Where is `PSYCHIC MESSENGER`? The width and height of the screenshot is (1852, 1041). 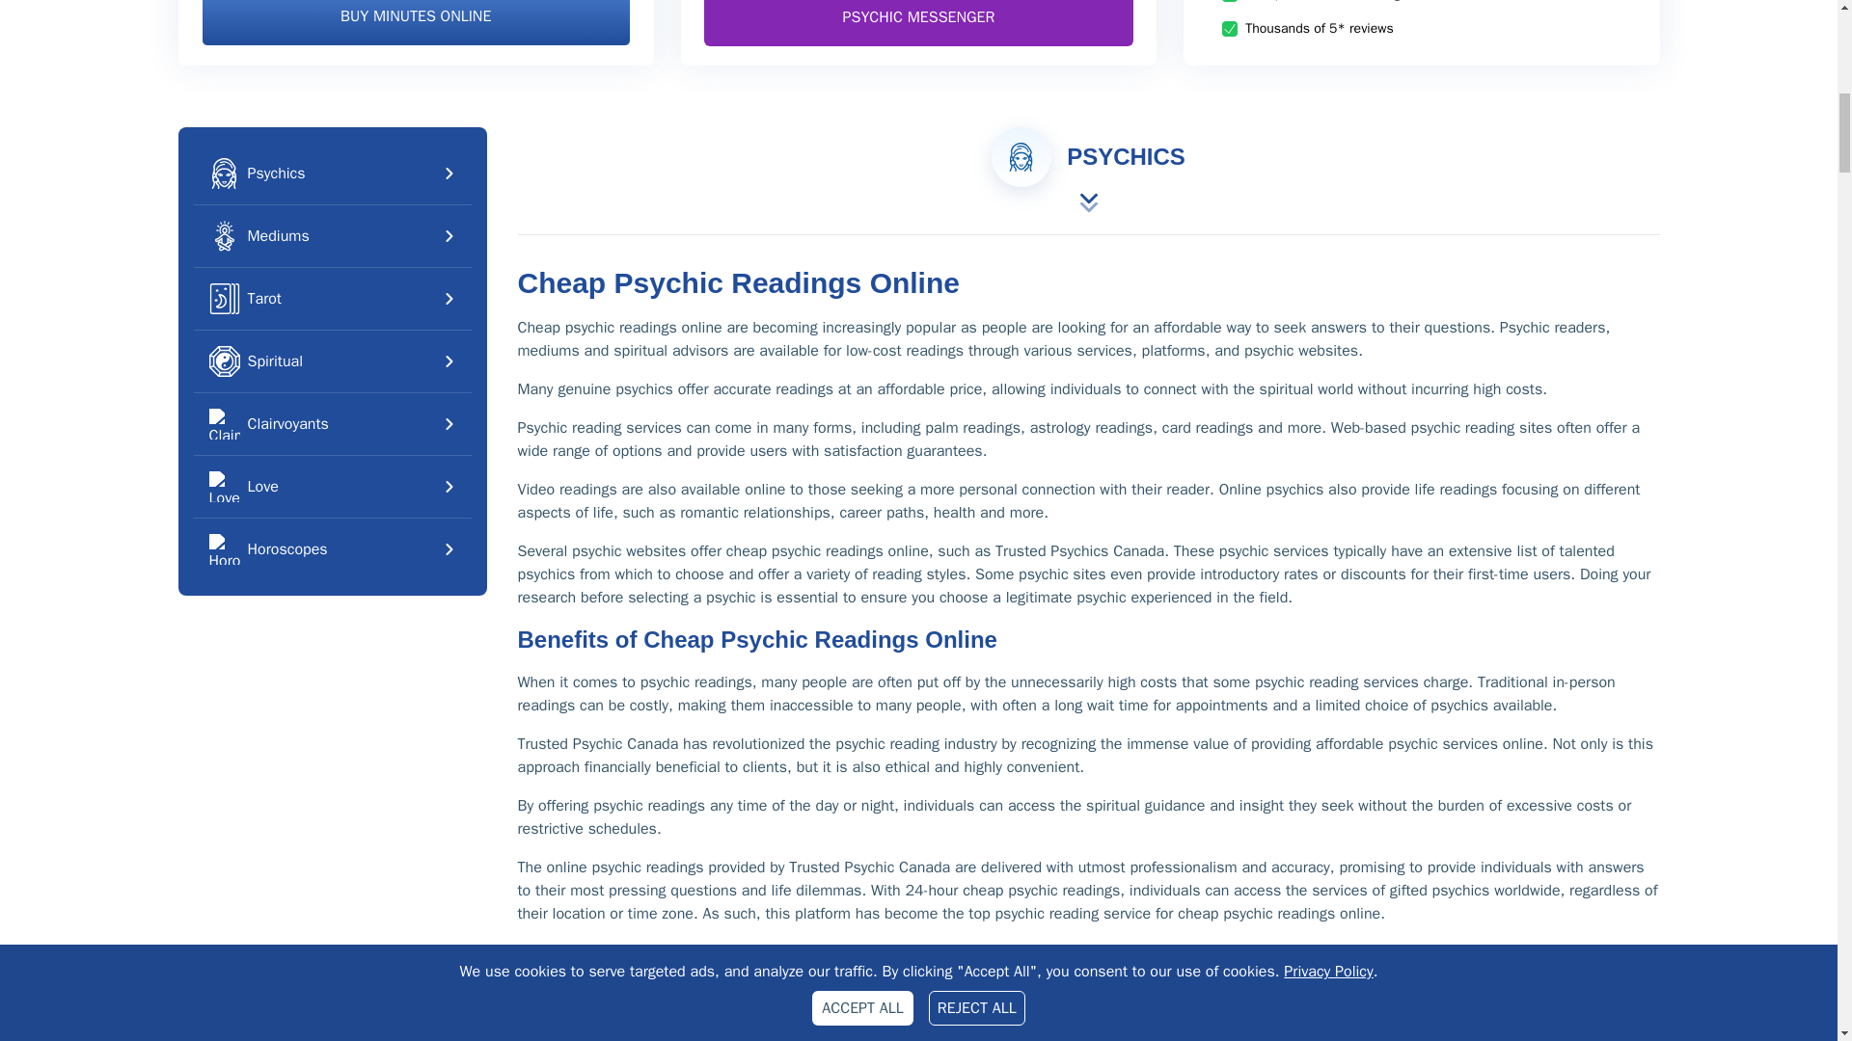
PSYCHIC MESSENGER is located at coordinates (918, 23).